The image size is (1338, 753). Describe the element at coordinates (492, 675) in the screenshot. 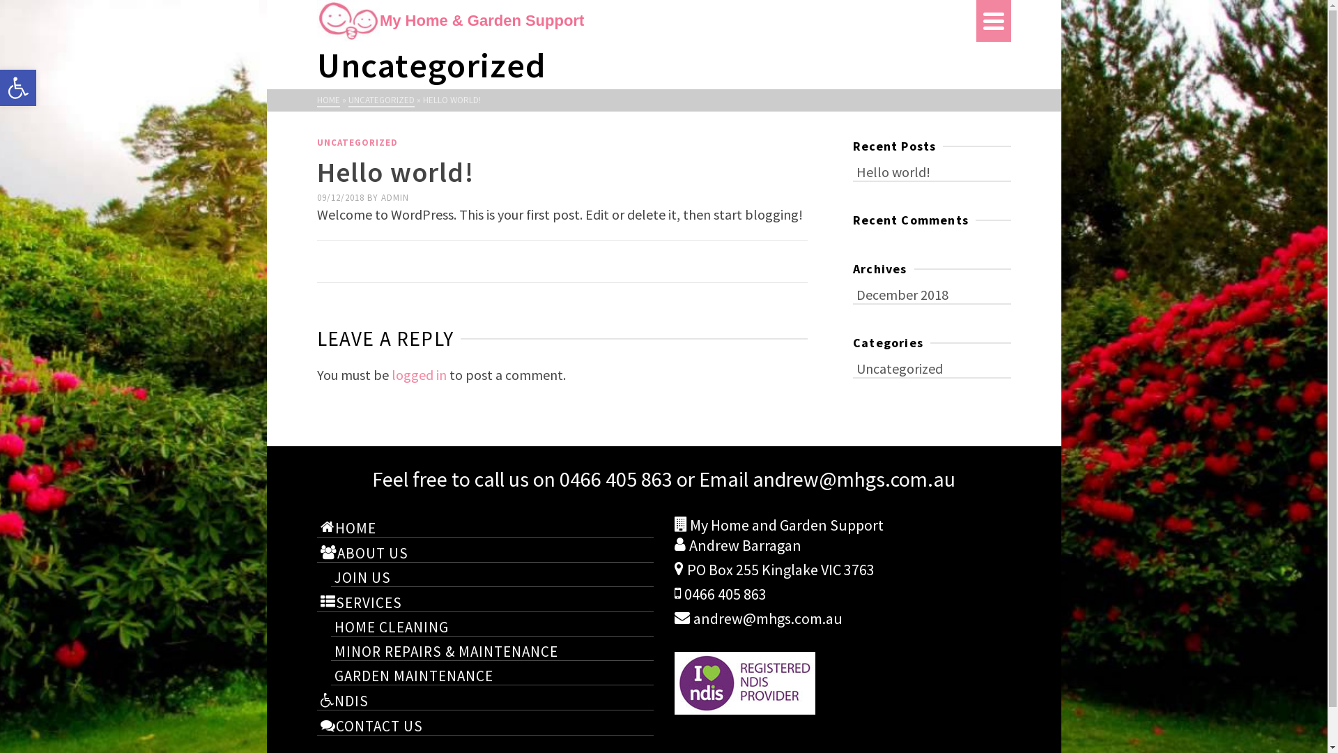

I see `GARDEN MAINTENANCE` at that location.